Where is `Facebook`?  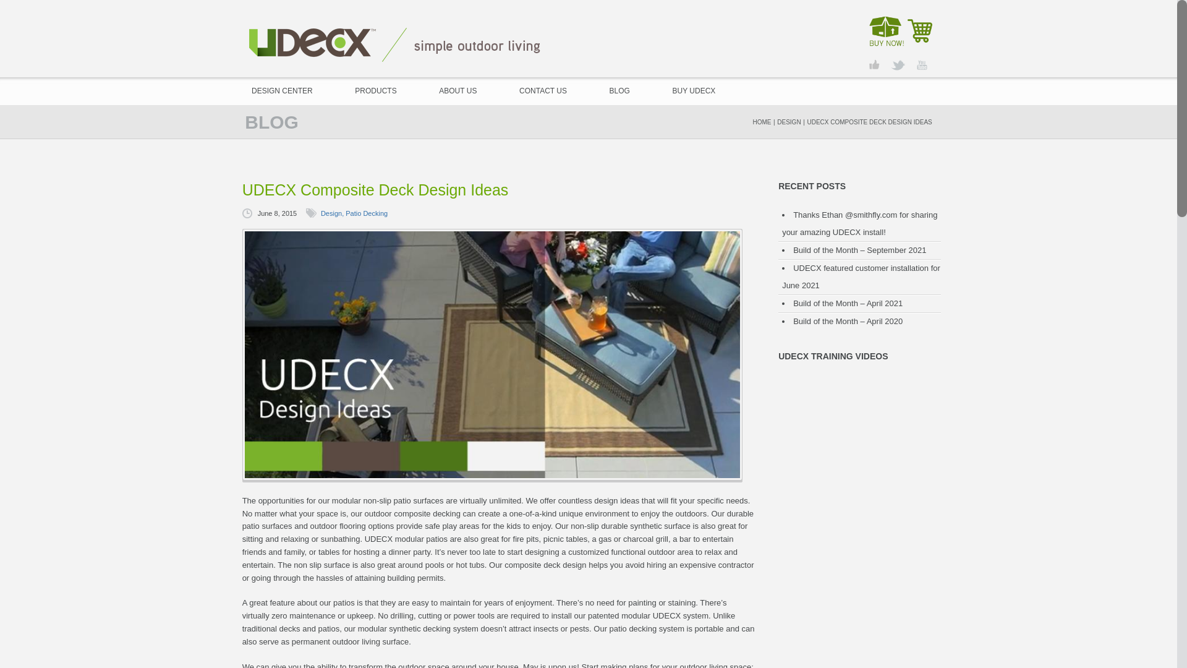 Facebook is located at coordinates (874, 65).